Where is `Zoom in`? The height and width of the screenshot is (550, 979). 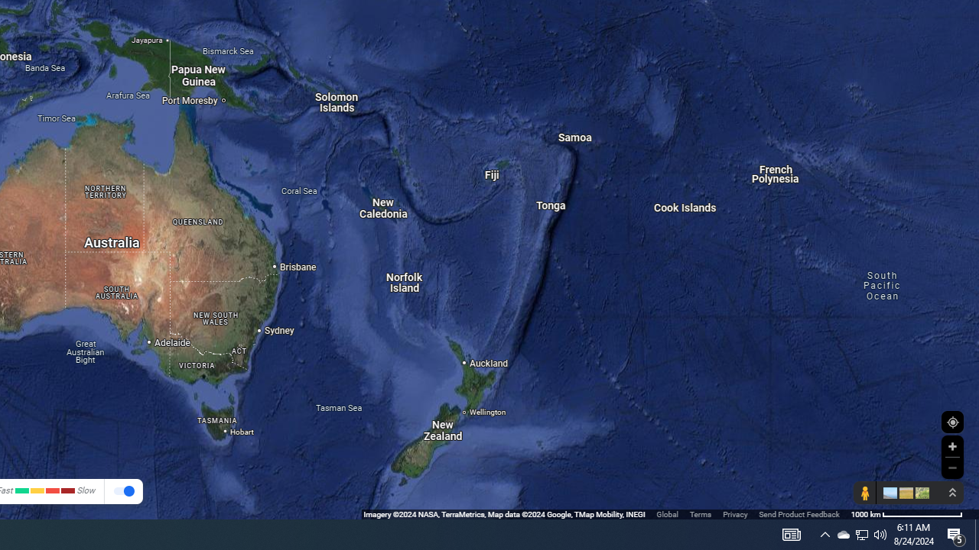 Zoom in is located at coordinates (952, 446).